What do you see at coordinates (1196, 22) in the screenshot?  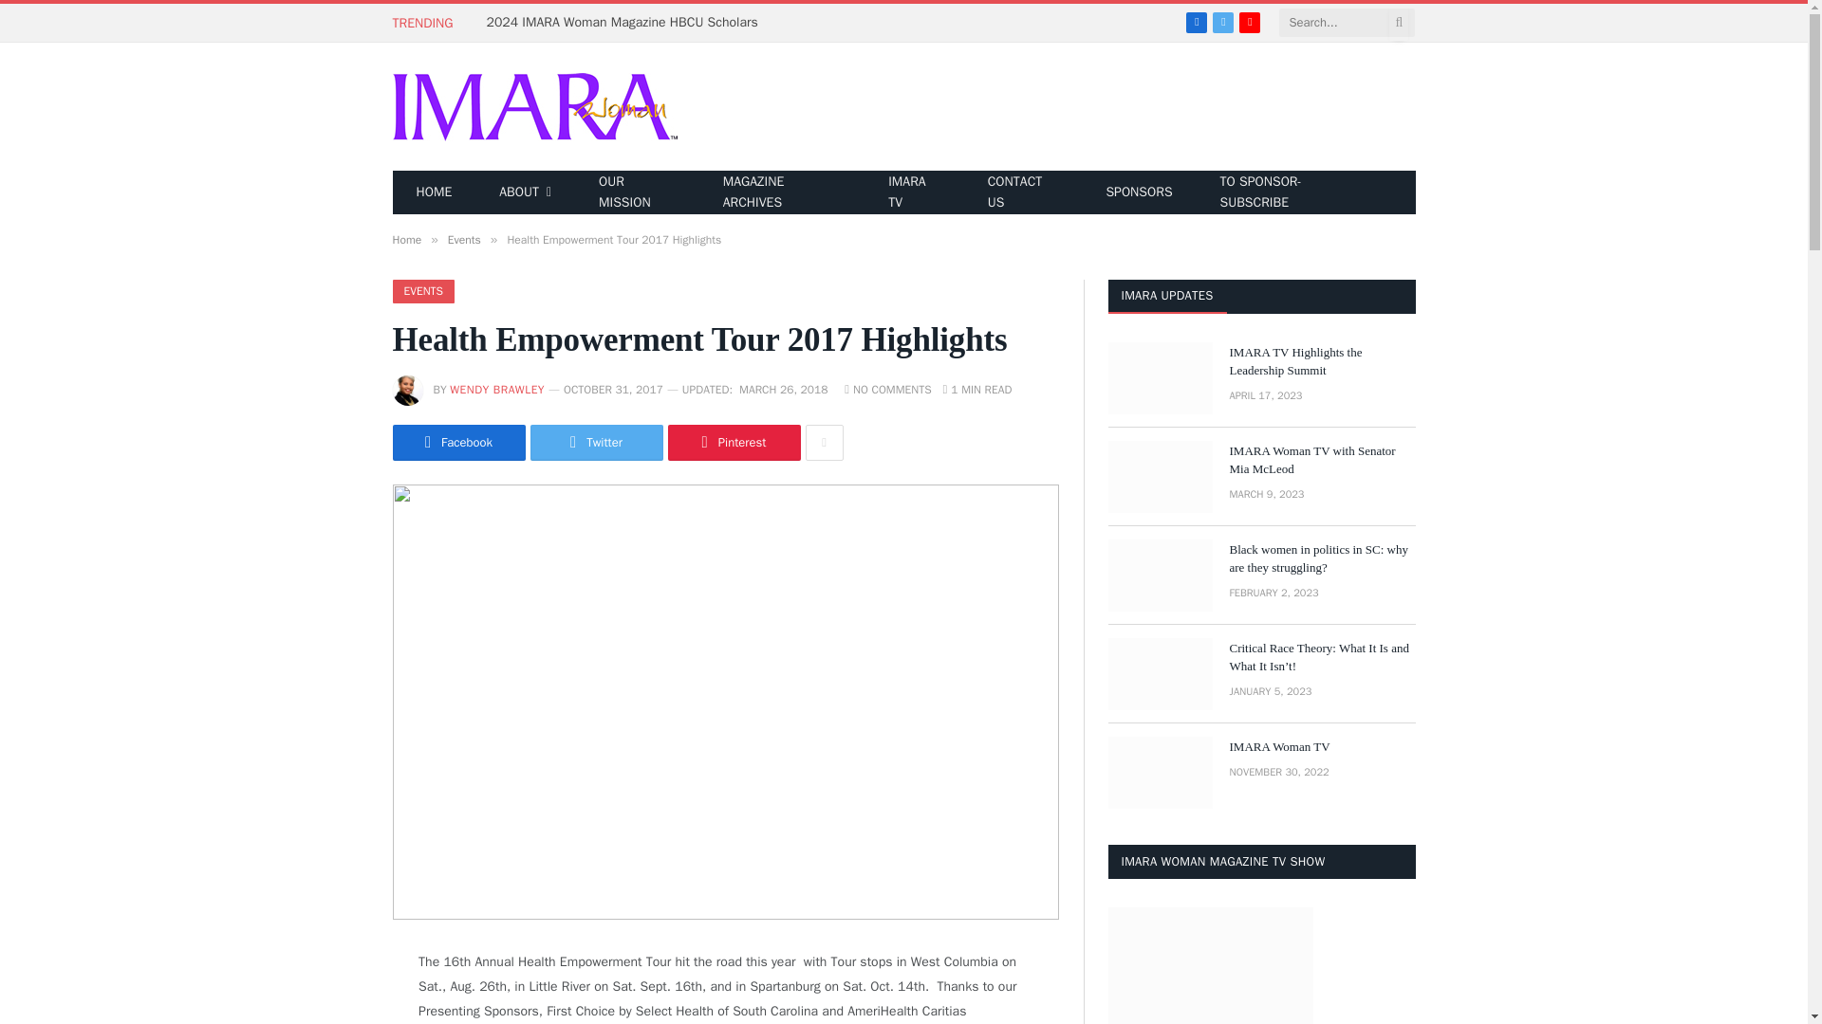 I see `Facebook` at bounding box center [1196, 22].